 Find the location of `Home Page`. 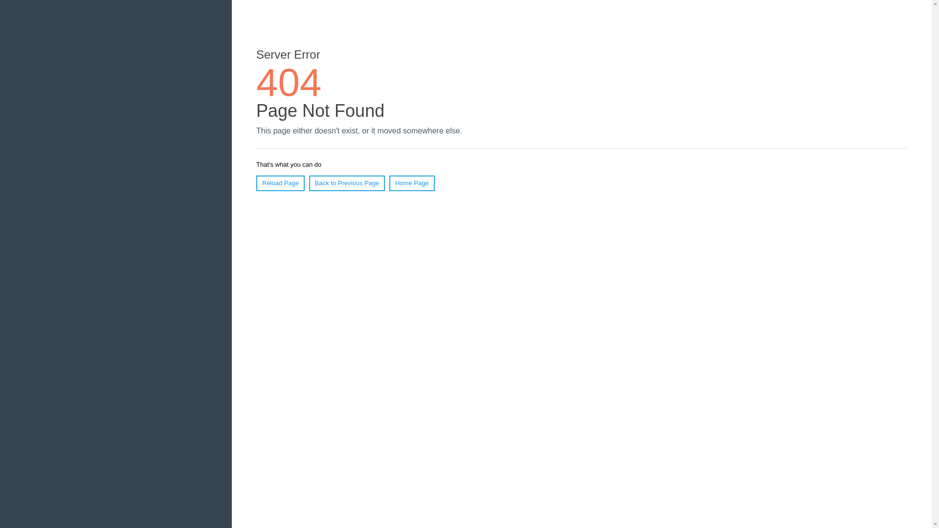

Home Page is located at coordinates (412, 183).